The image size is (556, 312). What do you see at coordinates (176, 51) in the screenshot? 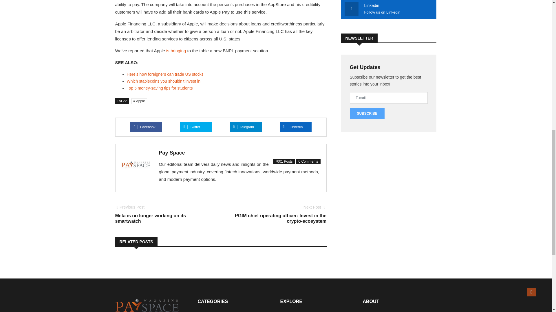
I see `is bringing` at bounding box center [176, 51].